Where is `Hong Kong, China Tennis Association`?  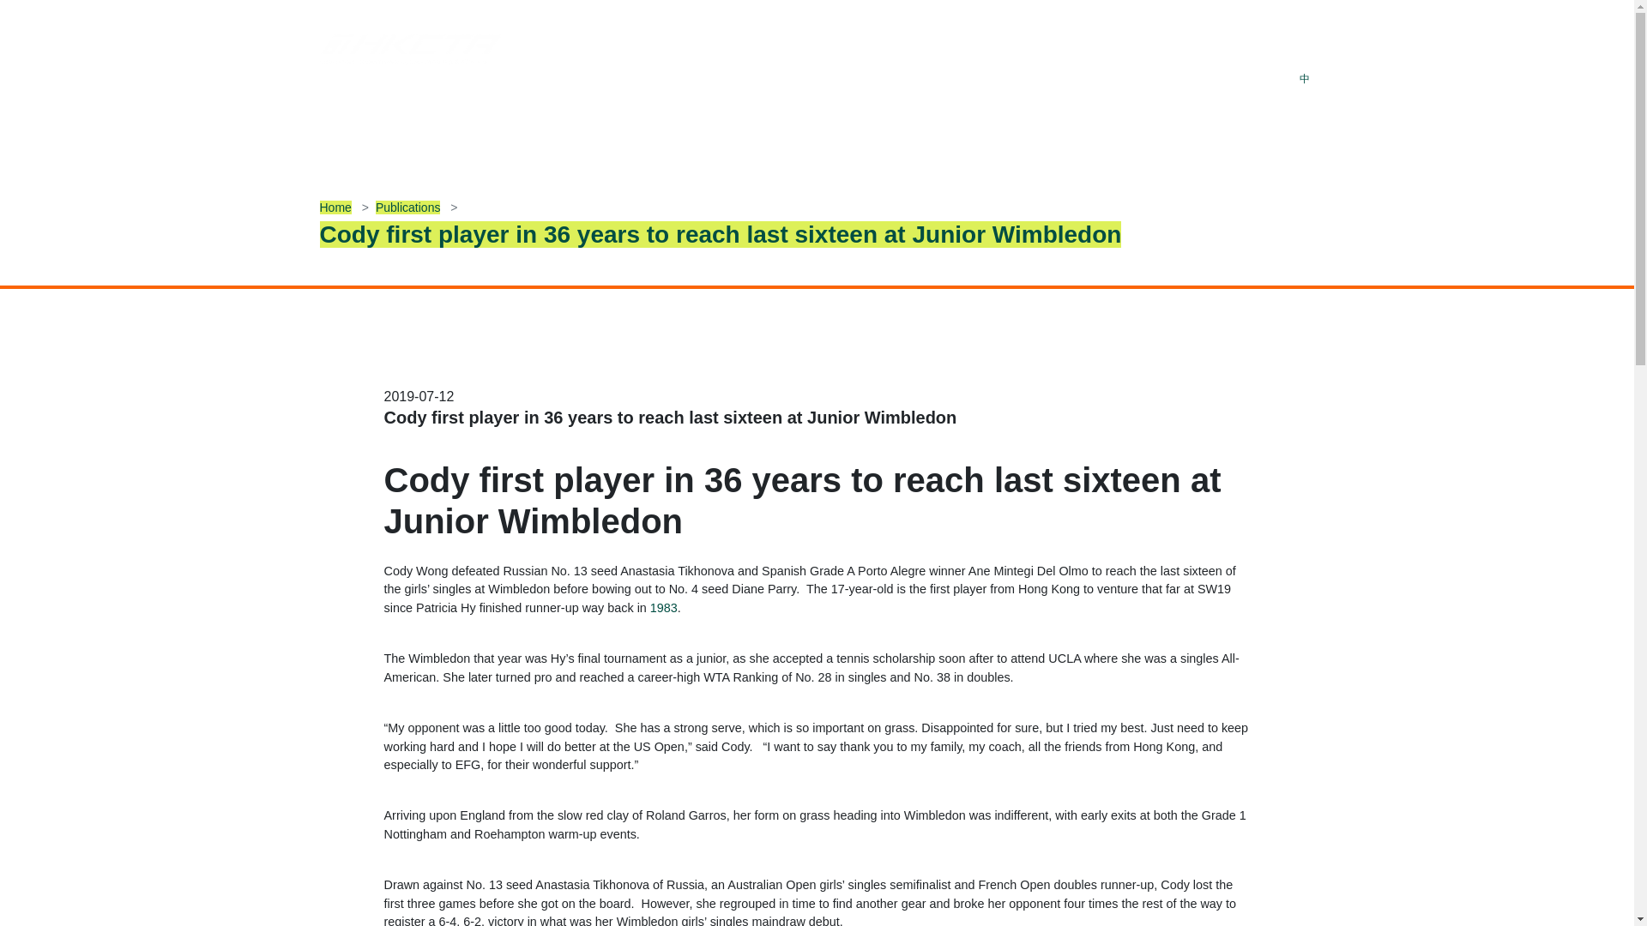 Hong Kong, China Tennis Association is located at coordinates (389, 82).